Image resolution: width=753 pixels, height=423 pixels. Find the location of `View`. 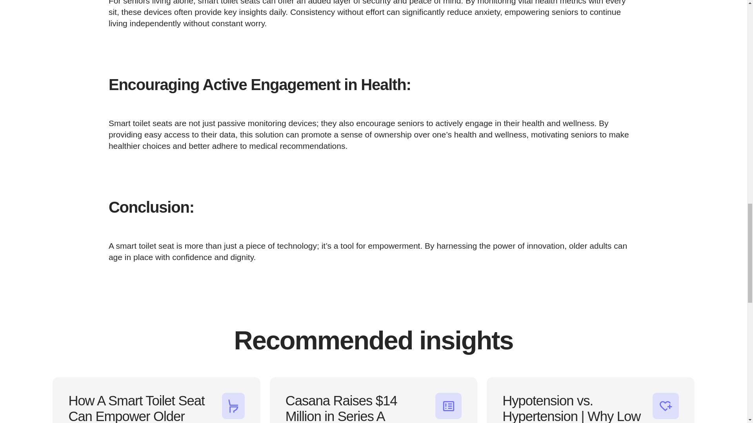

View is located at coordinates (373, 400).